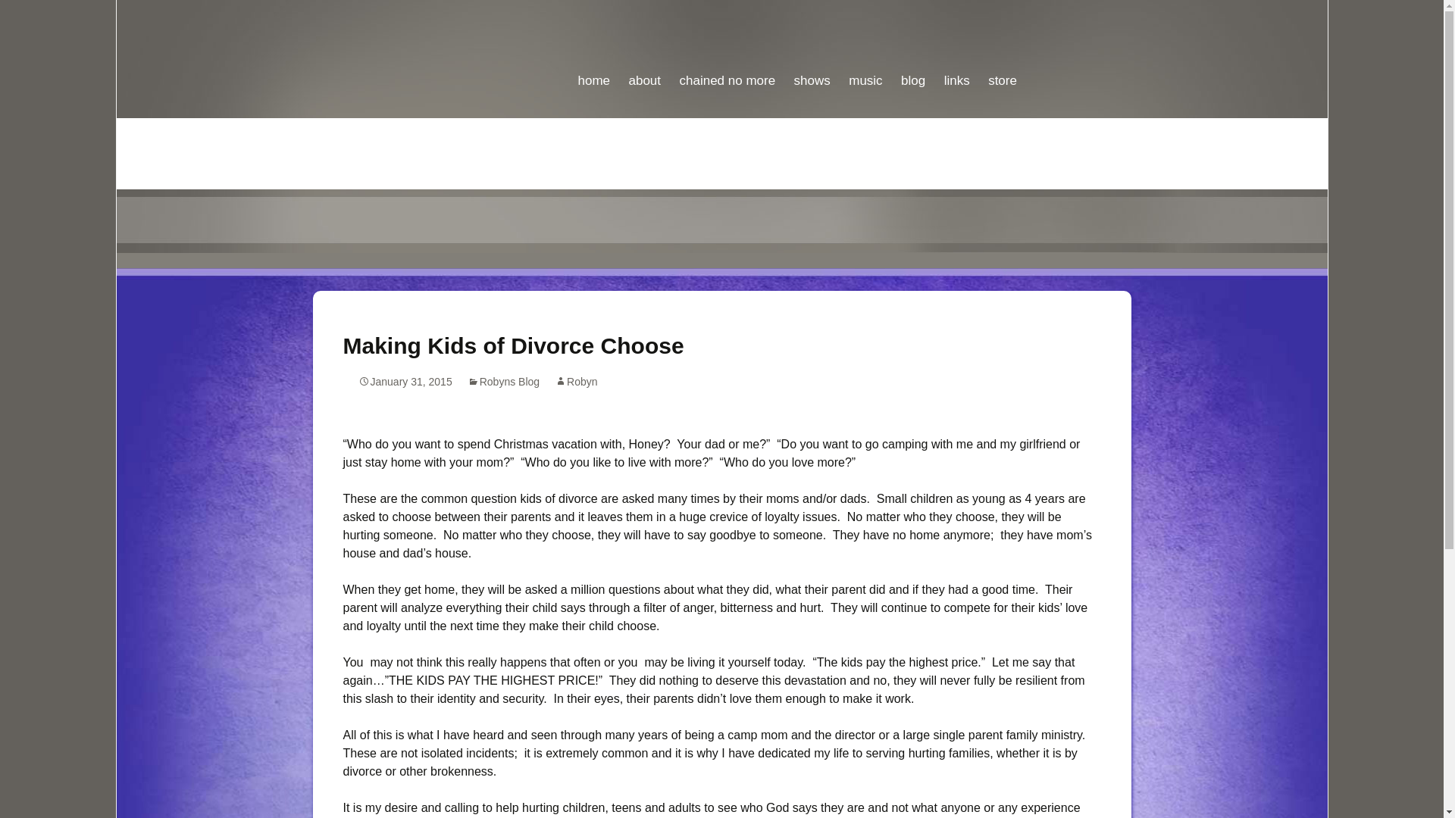 The image size is (1455, 818). Describe the element at coordinates (865, 47) in the screenshot. I see `music` at that location.